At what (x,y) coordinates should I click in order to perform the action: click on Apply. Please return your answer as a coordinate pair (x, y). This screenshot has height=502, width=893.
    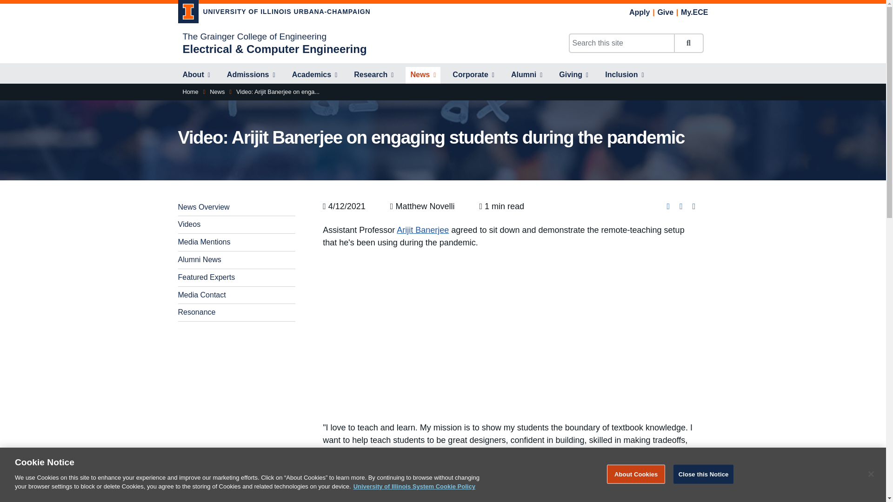
    Looking at the image, I should click on (640, 12).